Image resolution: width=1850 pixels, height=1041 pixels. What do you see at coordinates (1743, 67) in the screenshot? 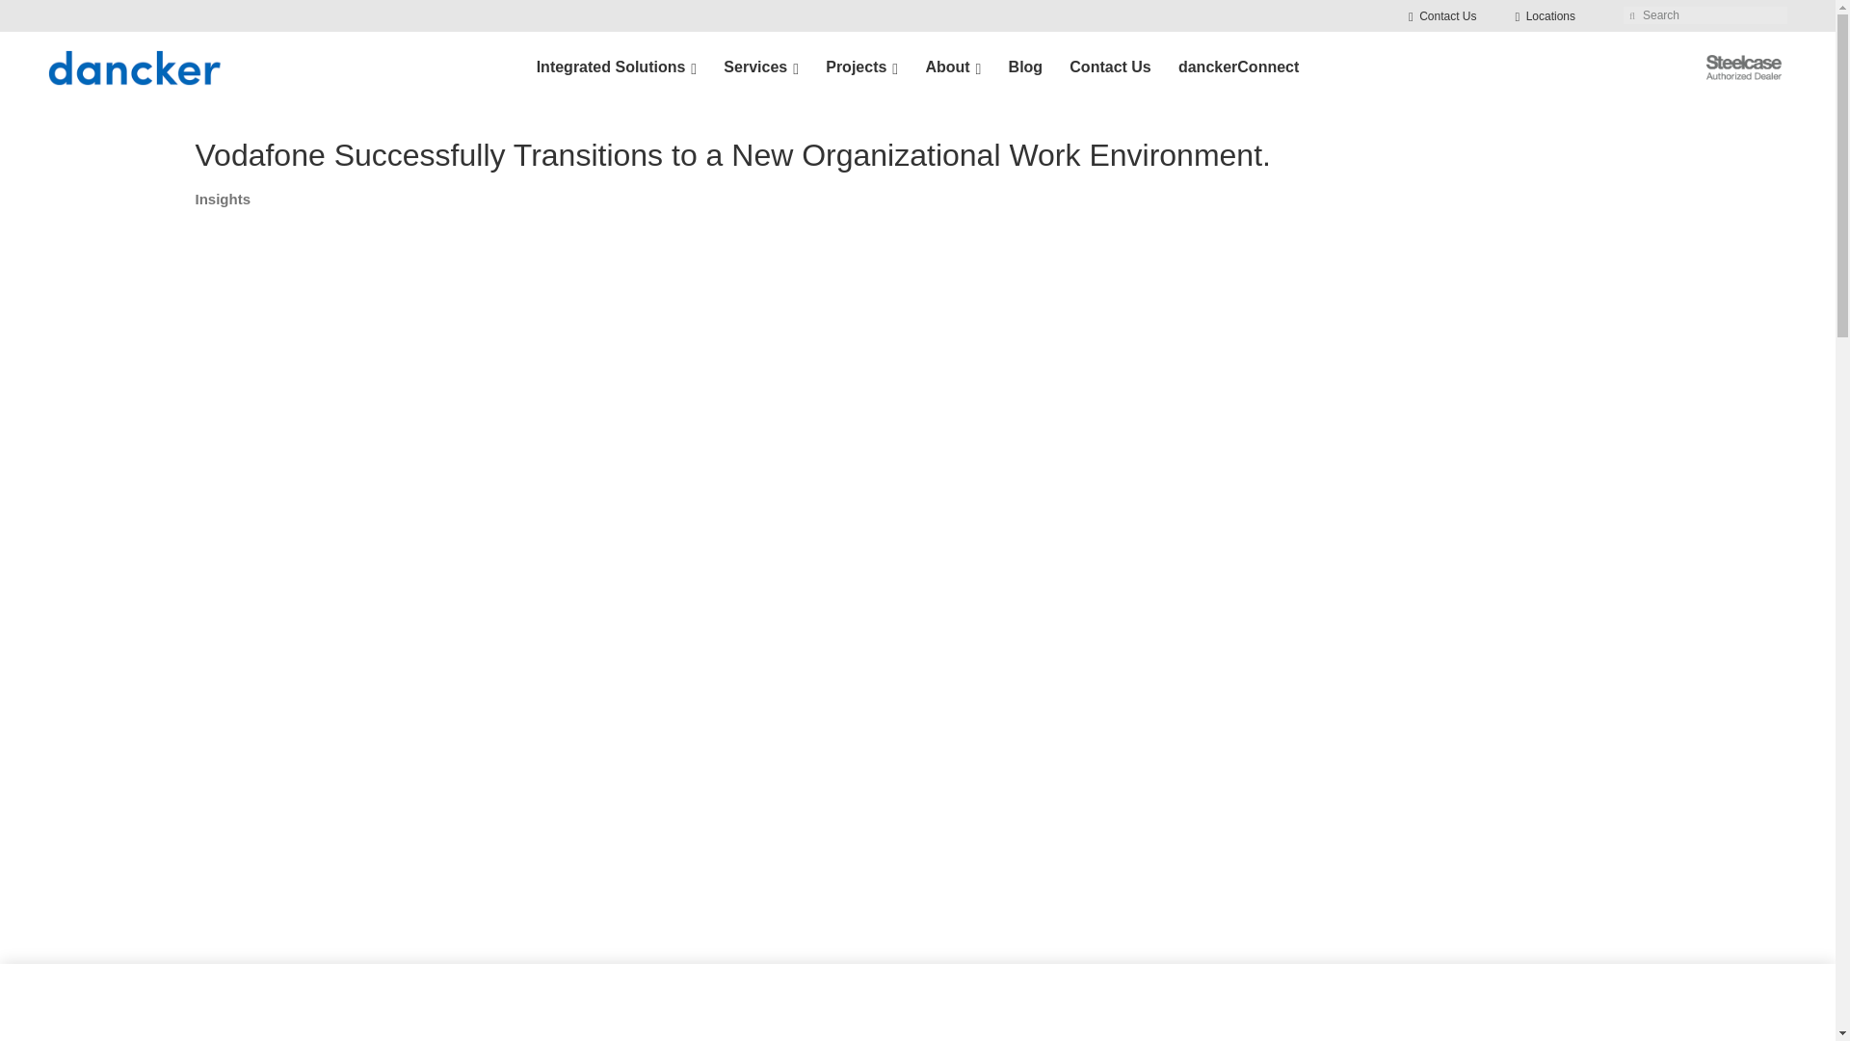
I see `Steelcase Authorized Dealer` at bounding box center [1743, 67].